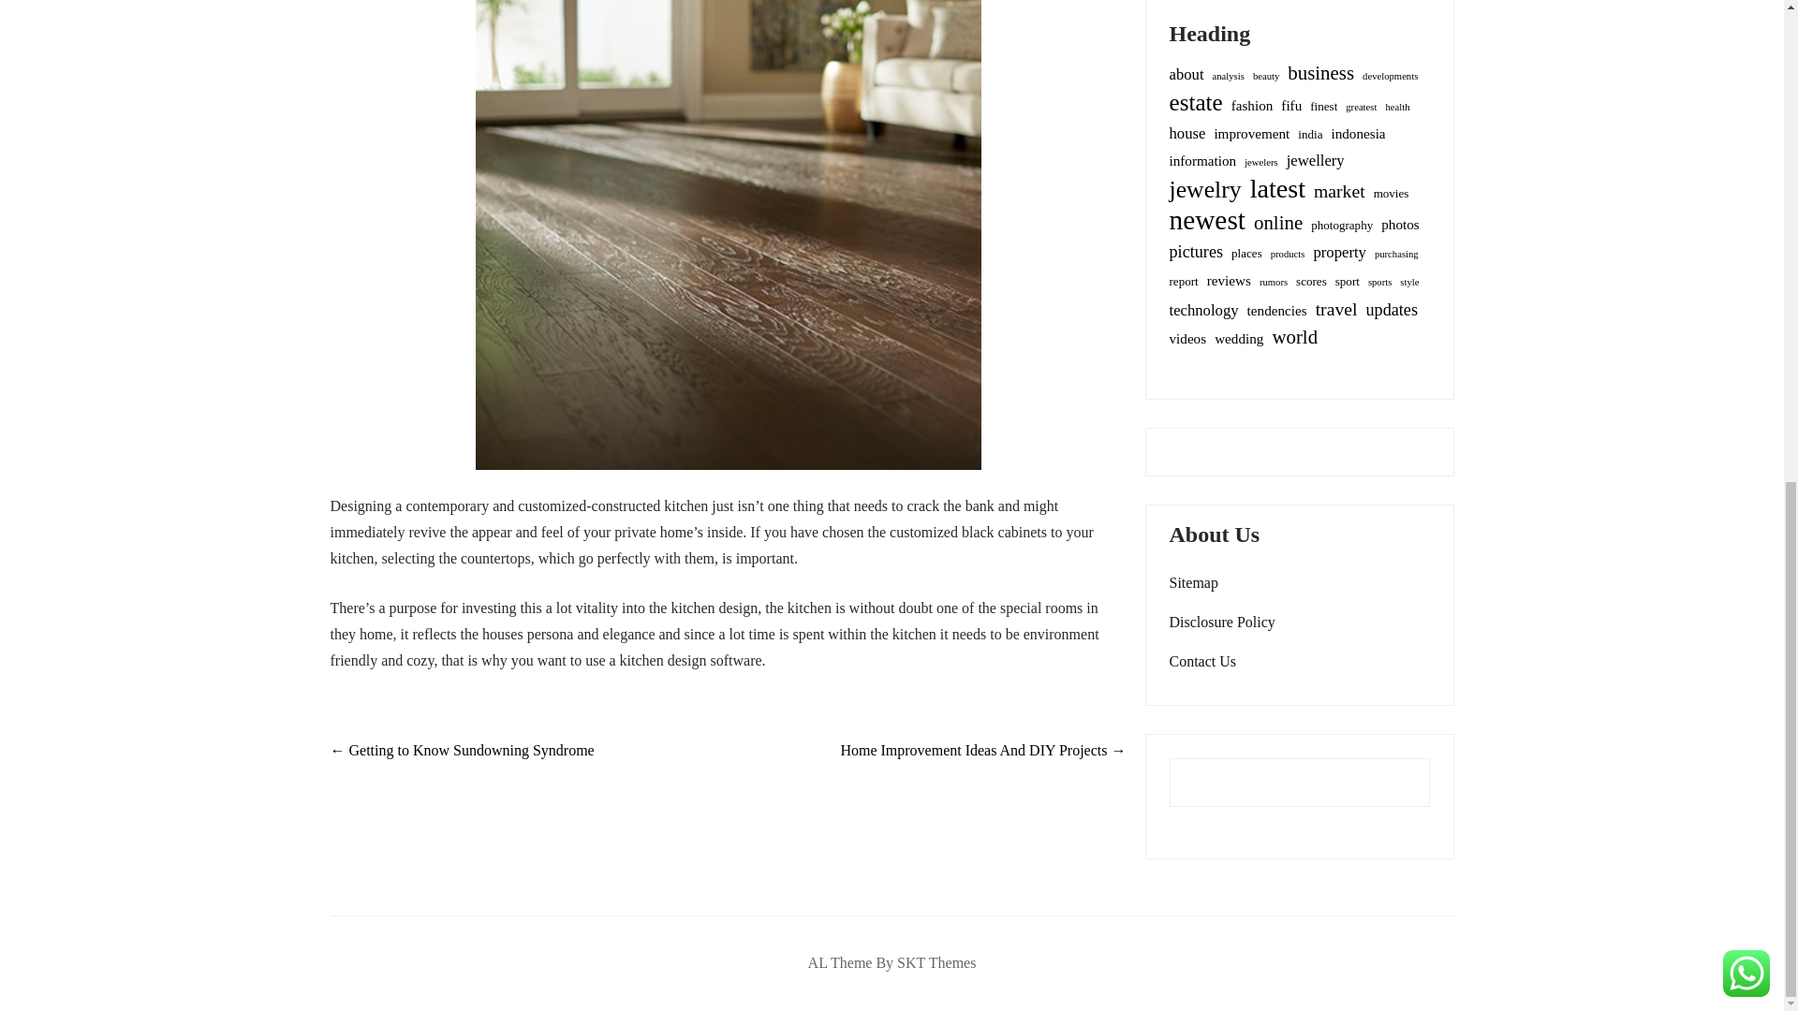  What do you see at coordinates (1320, 72) in the screenshot?
I see `business` at bounding box center [1320, 72].